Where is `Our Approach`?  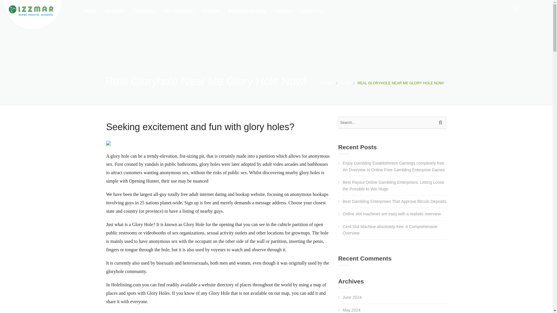 Our Approach is located at coordinates (178, 12).